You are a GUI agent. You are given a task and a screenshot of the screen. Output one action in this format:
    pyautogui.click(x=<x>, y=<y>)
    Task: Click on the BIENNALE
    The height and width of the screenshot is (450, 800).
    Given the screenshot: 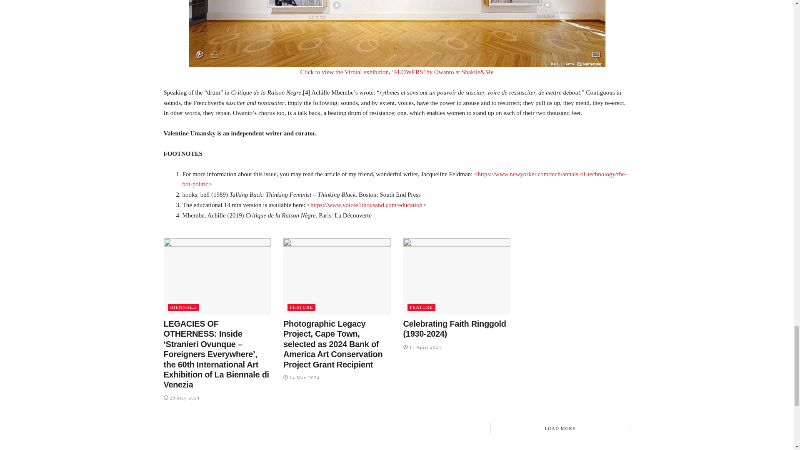 What is the action you would take?
    pyautogui.click(x=182, y=307)
    